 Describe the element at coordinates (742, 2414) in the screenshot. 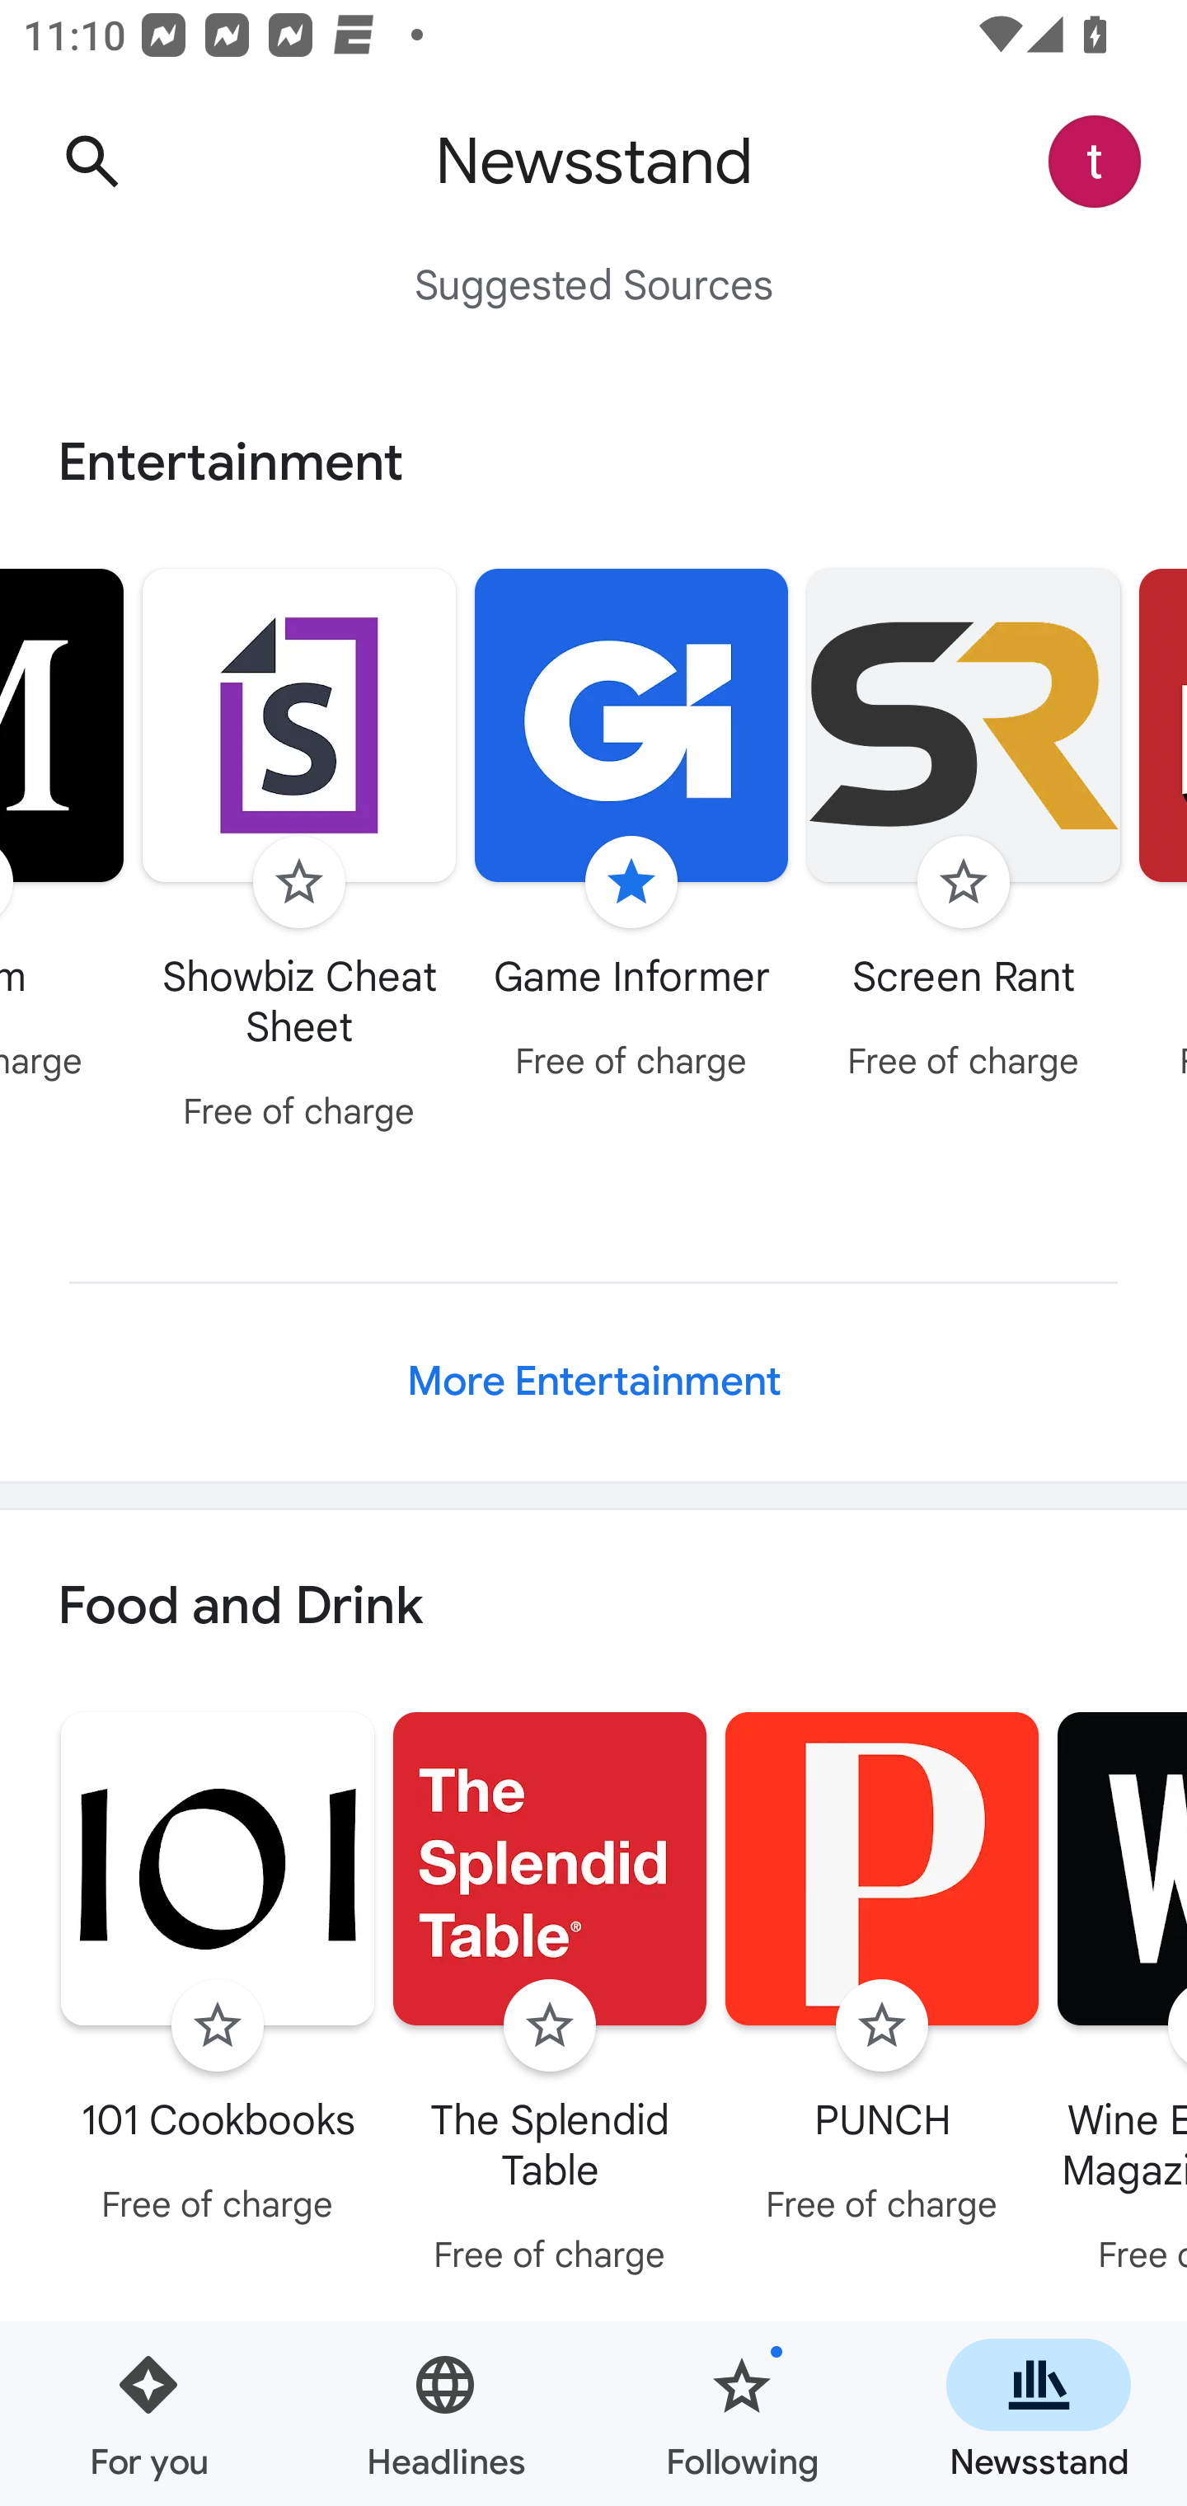

I see `Following` at that location.